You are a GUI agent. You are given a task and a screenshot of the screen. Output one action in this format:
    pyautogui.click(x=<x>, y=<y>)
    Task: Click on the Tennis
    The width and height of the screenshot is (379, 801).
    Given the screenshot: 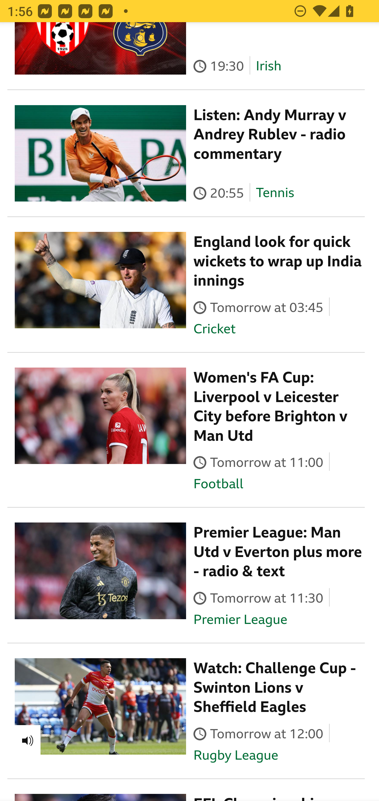 What is the action you would take?
    pyautogui.click(x=275, y=193)
    